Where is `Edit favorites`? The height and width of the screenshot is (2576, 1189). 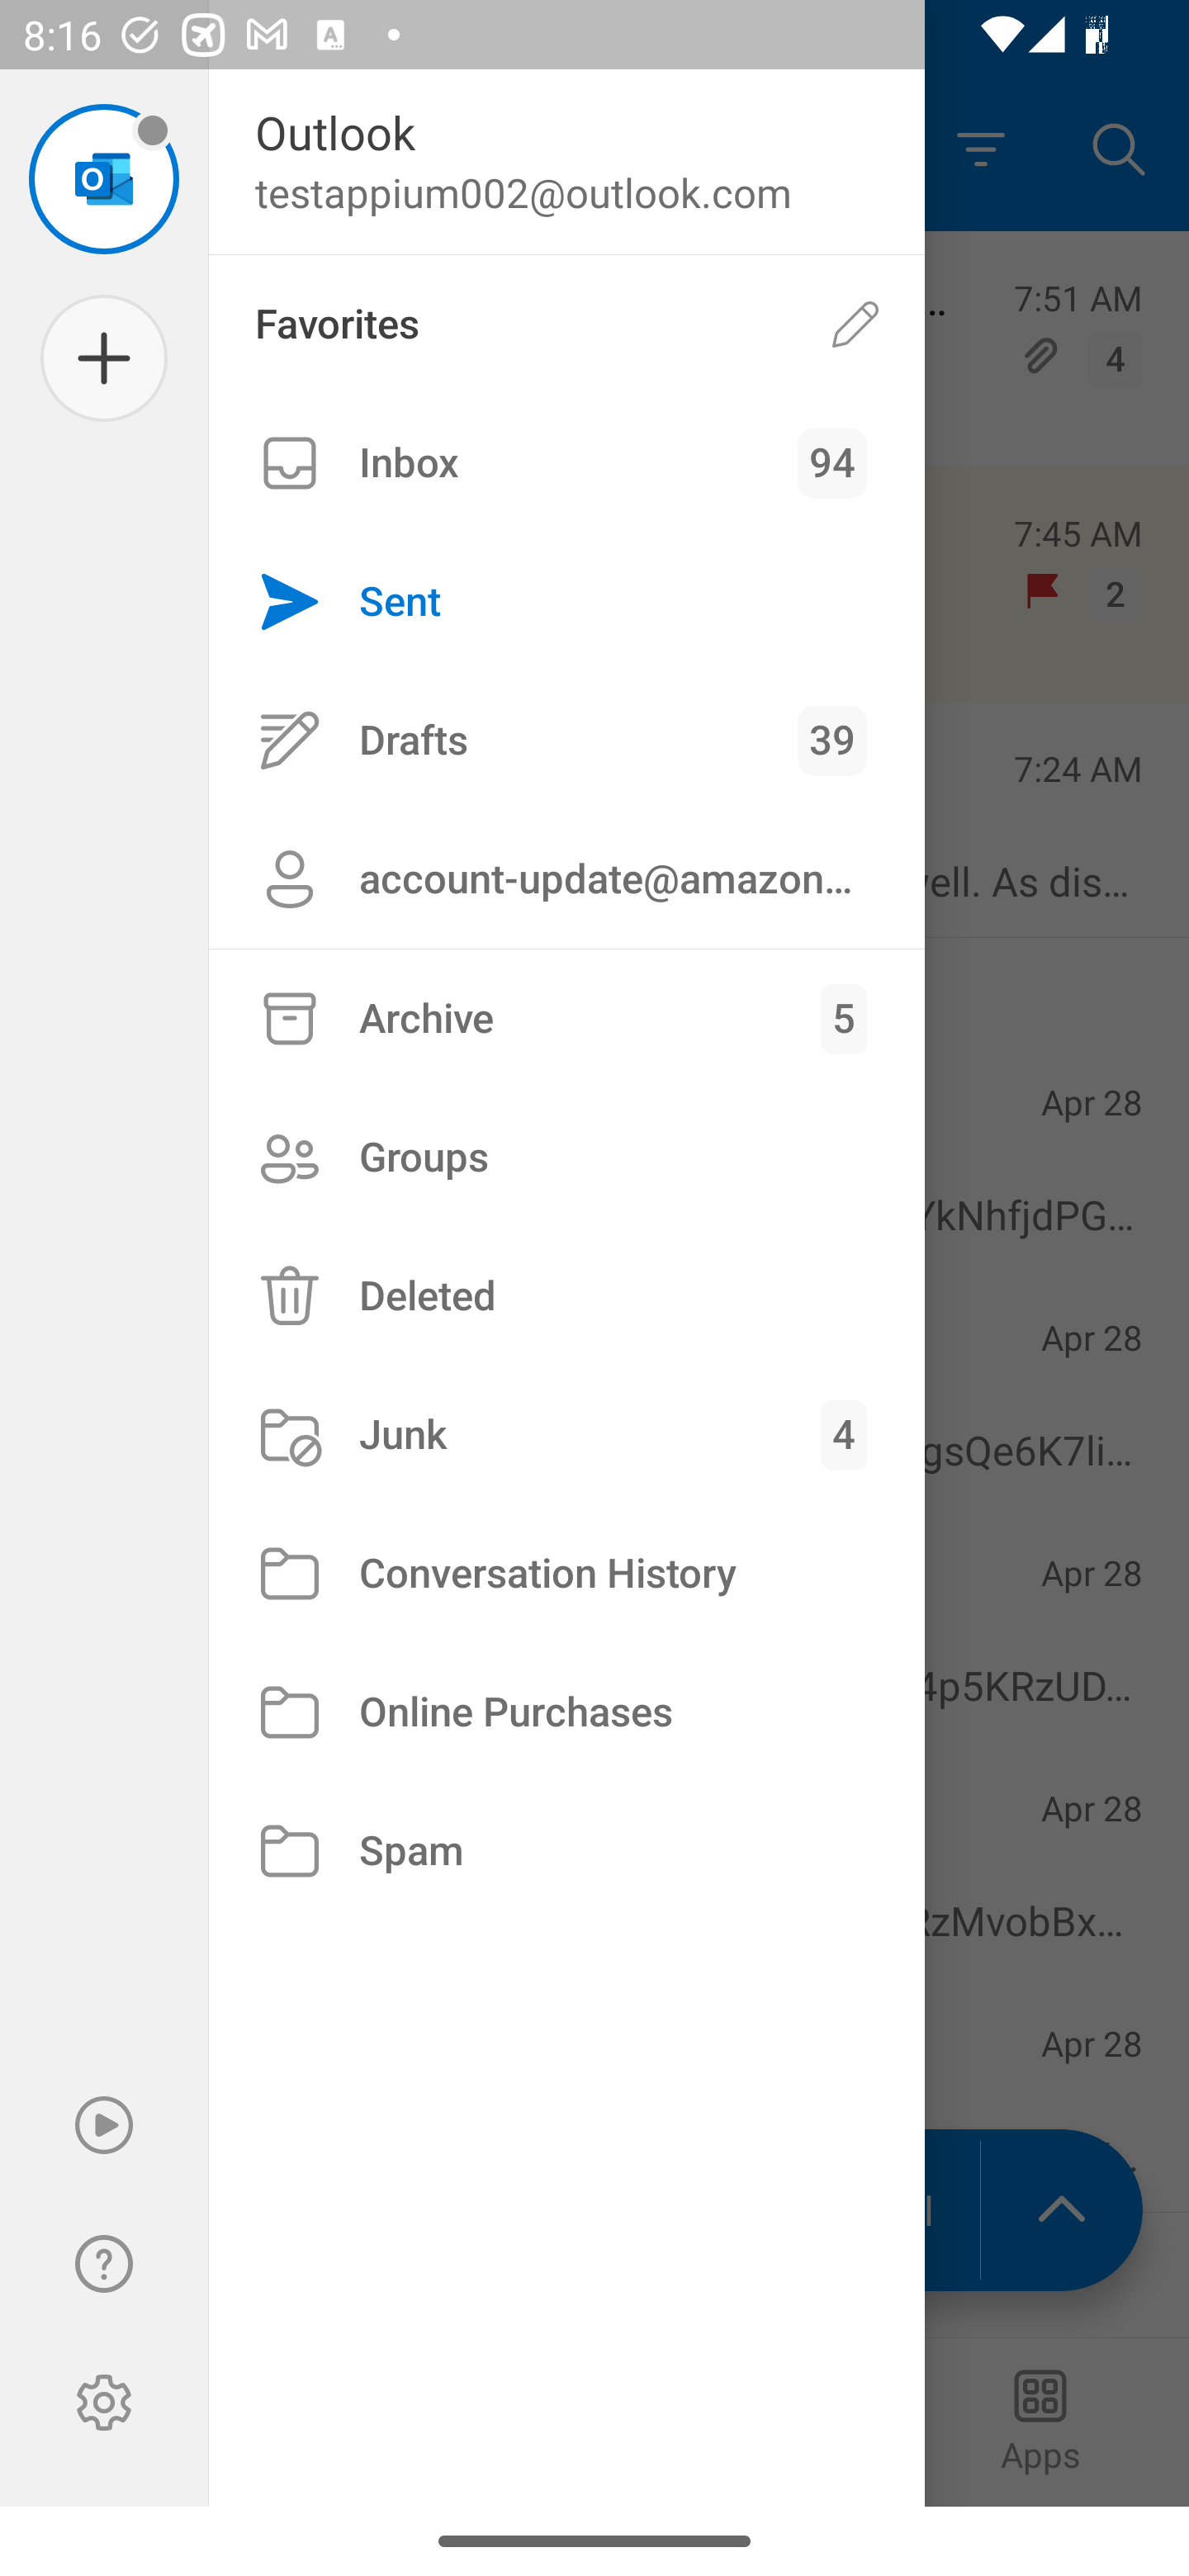 Edit favorites is located at coordinates (855, 324).